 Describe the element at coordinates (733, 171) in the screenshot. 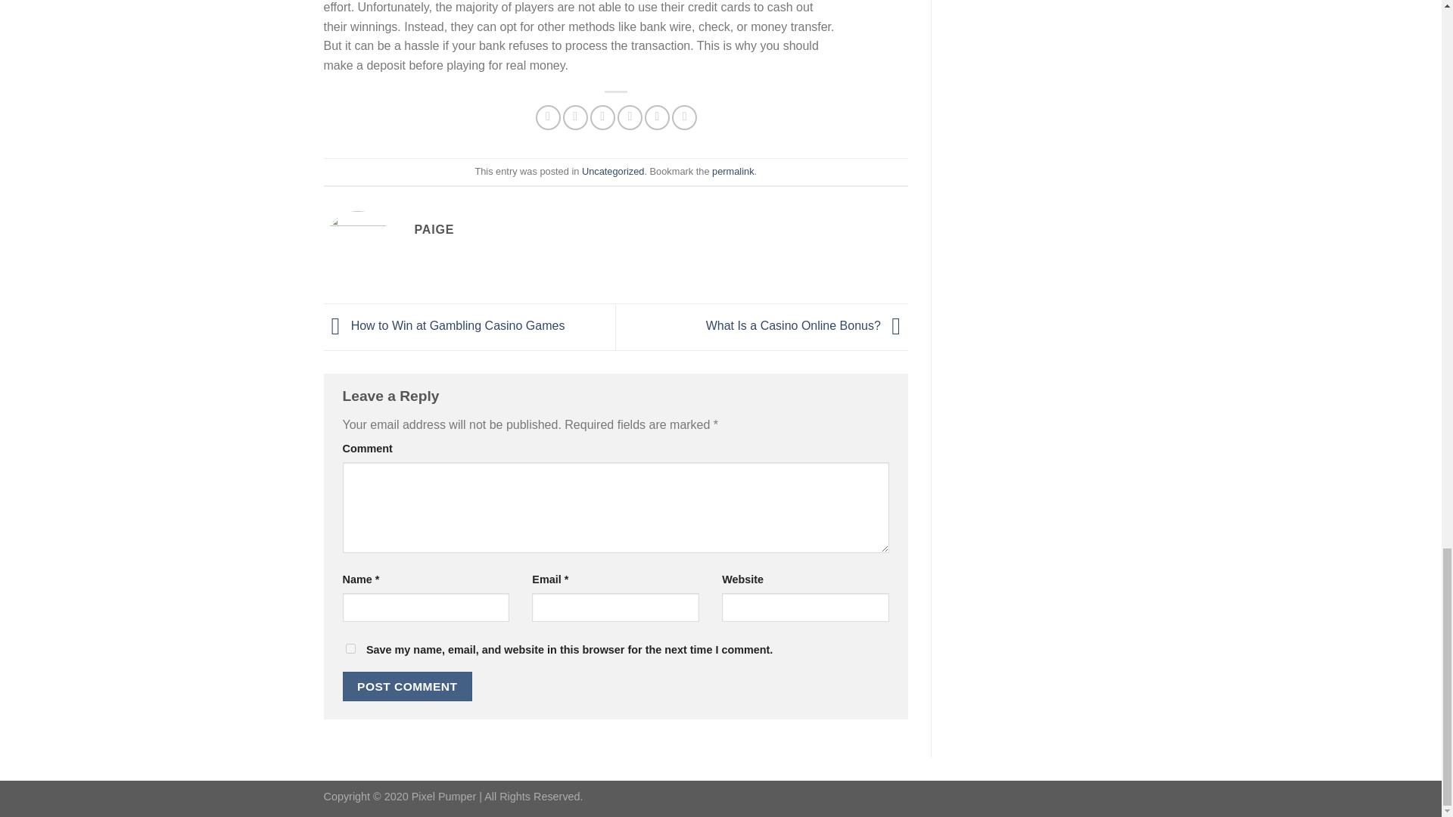

I see `permalink` at that location.